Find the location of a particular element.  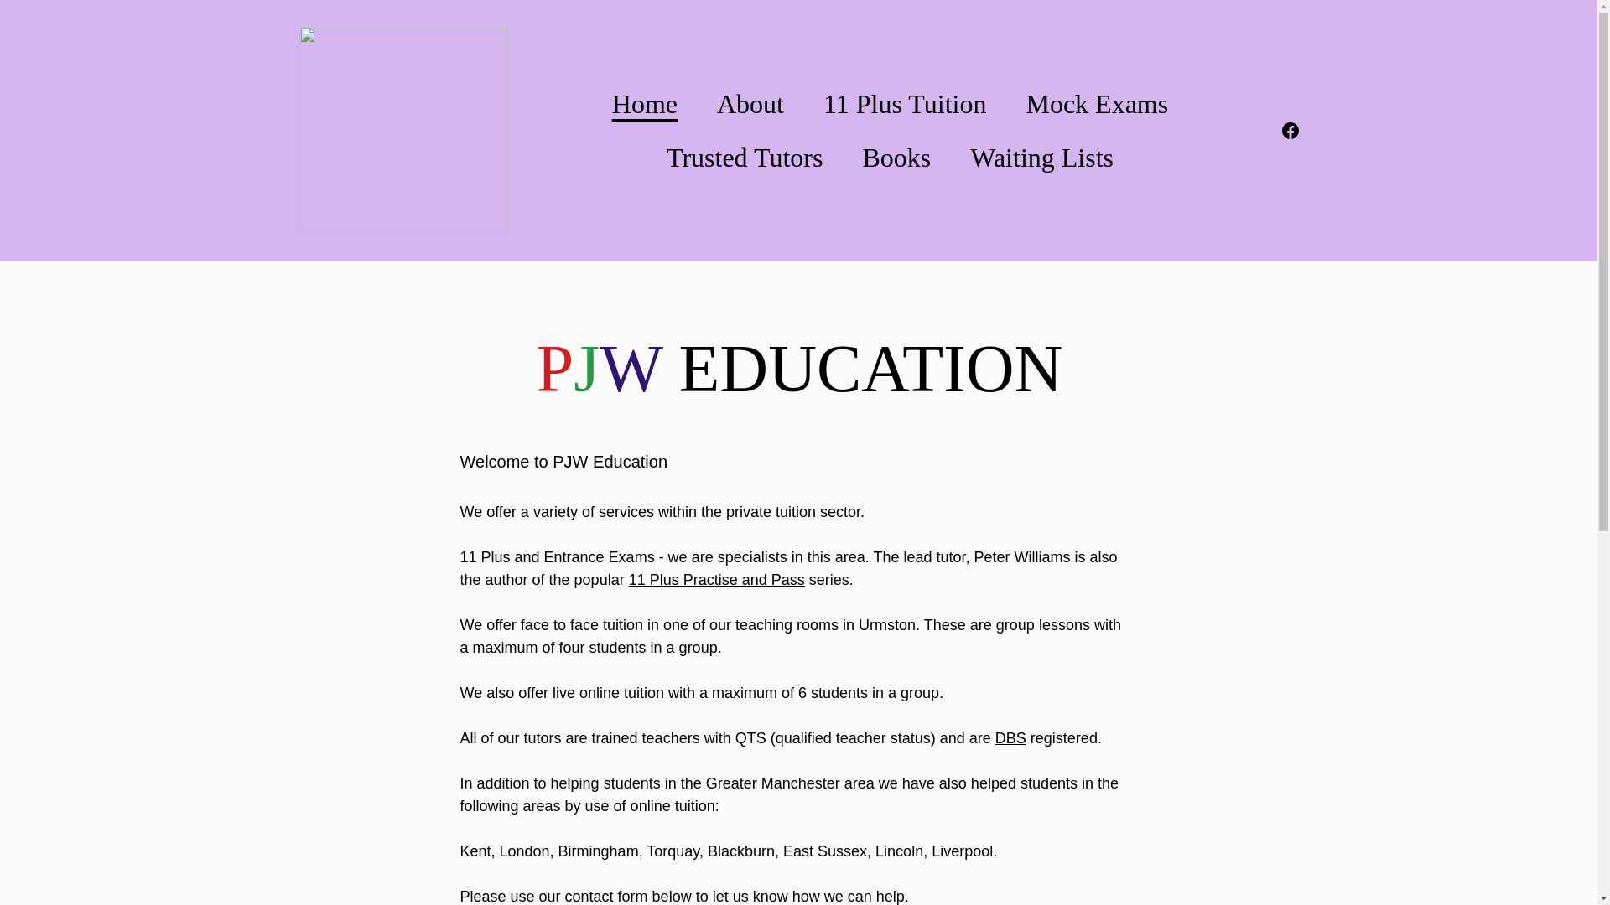

11 Plus Tuition is located at coordinates (904, 104).